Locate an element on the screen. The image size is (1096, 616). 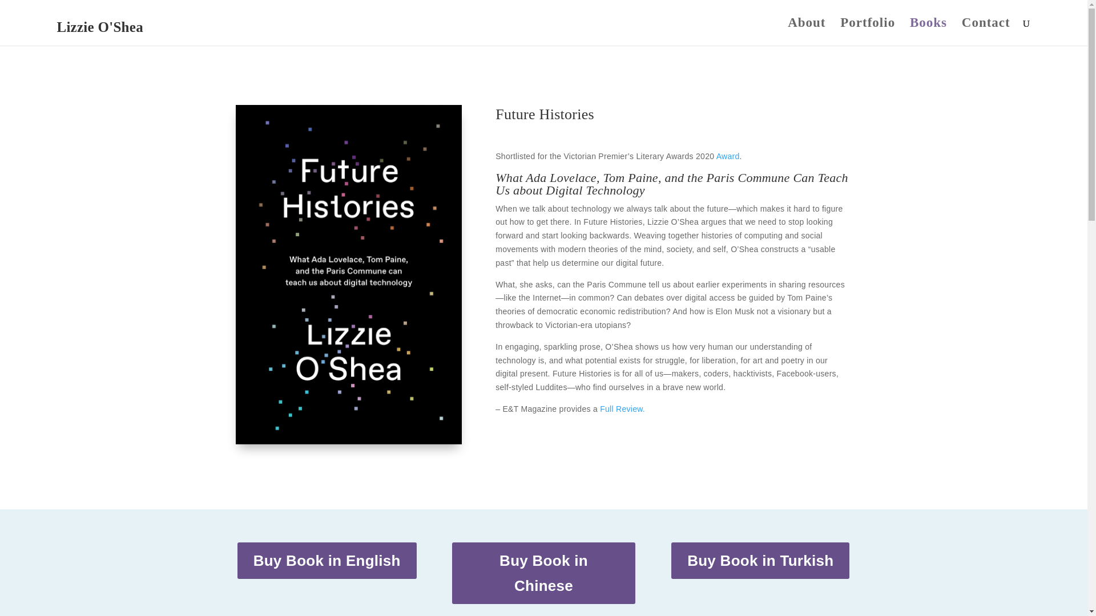
Award is located at coordinates (728, 156).